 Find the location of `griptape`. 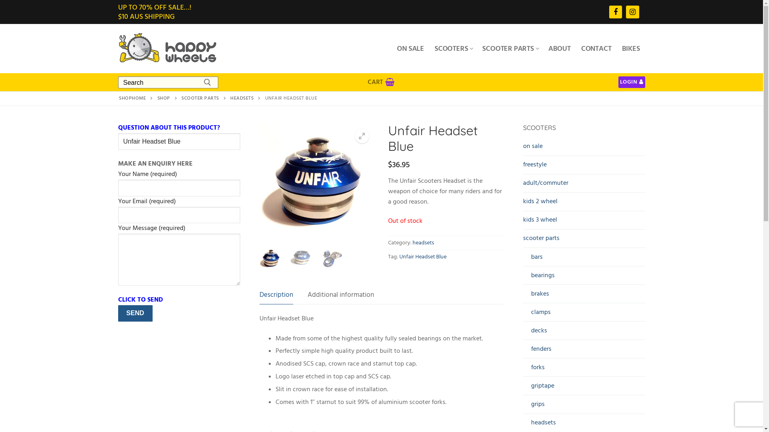

griptape is located at coordinates (584, 388).